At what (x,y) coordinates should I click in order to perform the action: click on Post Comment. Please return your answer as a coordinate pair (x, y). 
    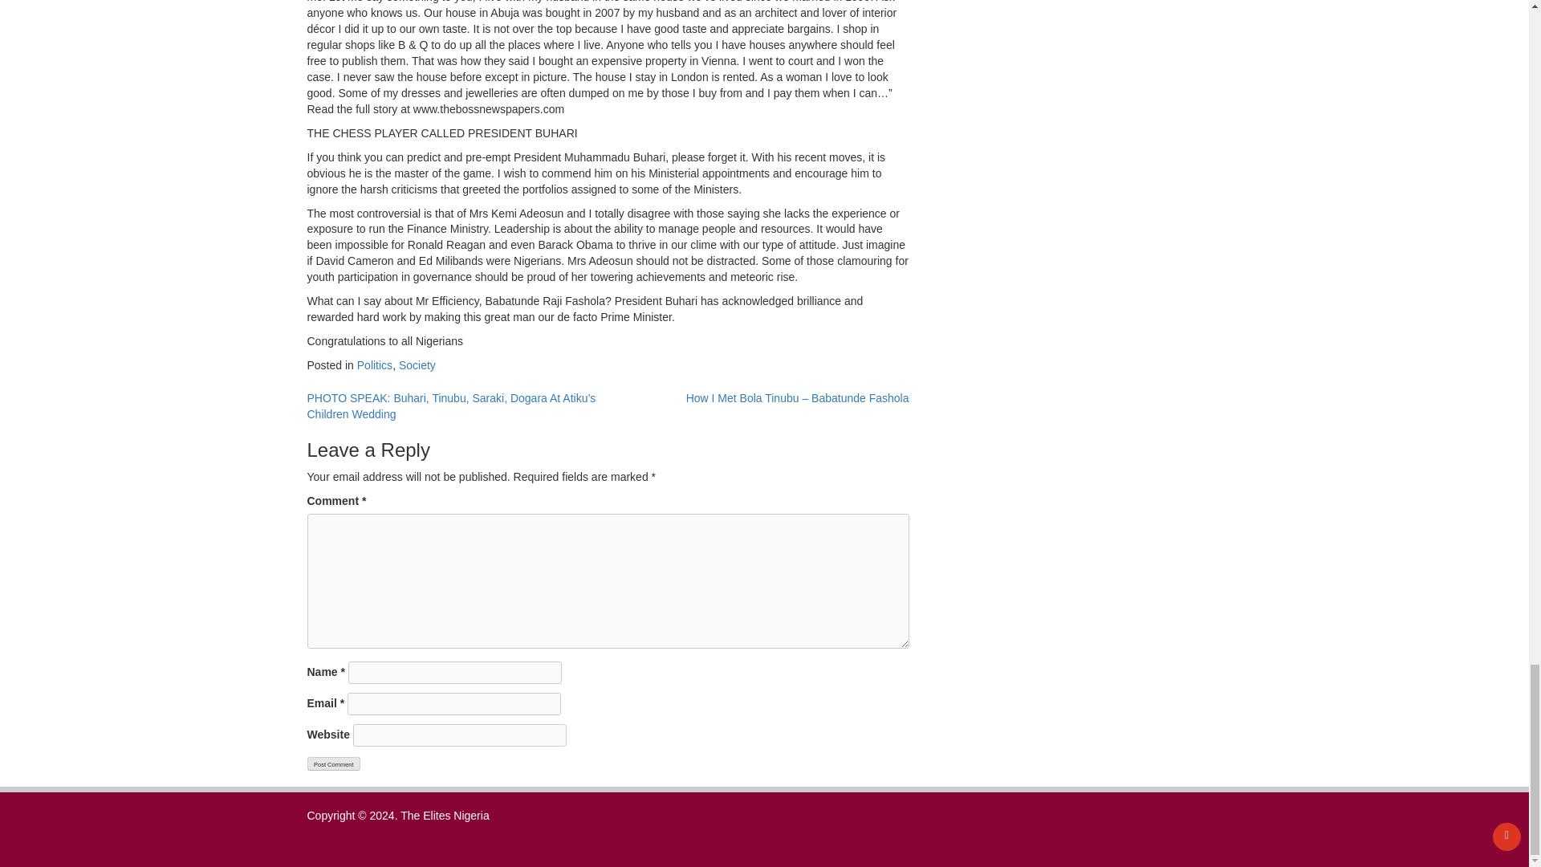
    Looking at the image, I should click on (334, 763).